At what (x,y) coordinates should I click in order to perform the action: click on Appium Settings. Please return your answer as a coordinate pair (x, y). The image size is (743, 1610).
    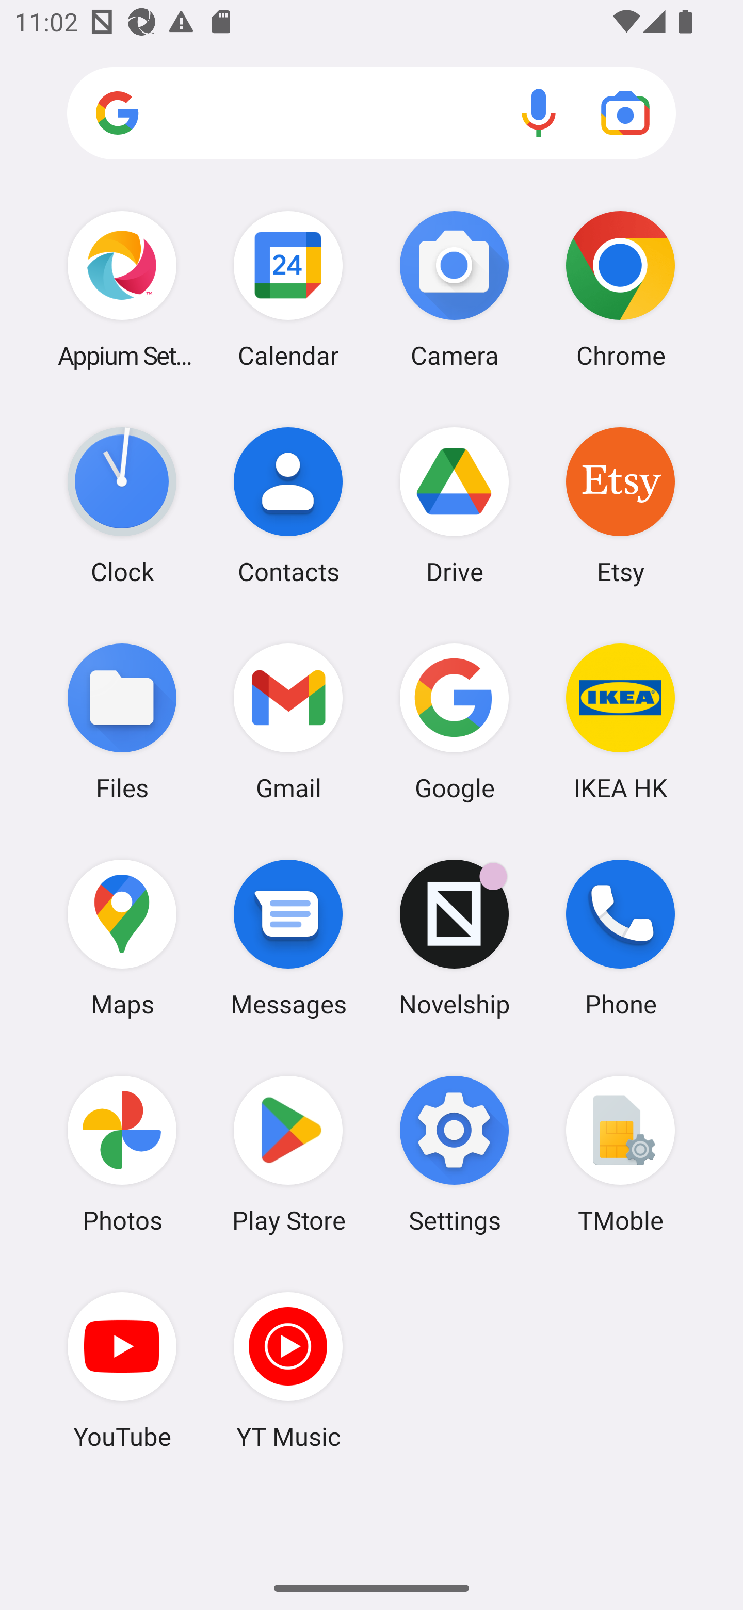
    Looking at the image, I should click on (122, 289).